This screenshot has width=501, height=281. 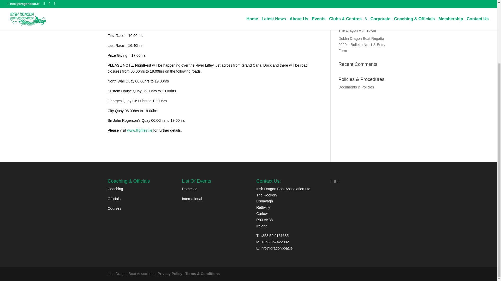 What do you see at coordinates (360, 1) in the screenshot?
I see `Return To Dragon Boating Guidelines` at bounding box center [360, 1].